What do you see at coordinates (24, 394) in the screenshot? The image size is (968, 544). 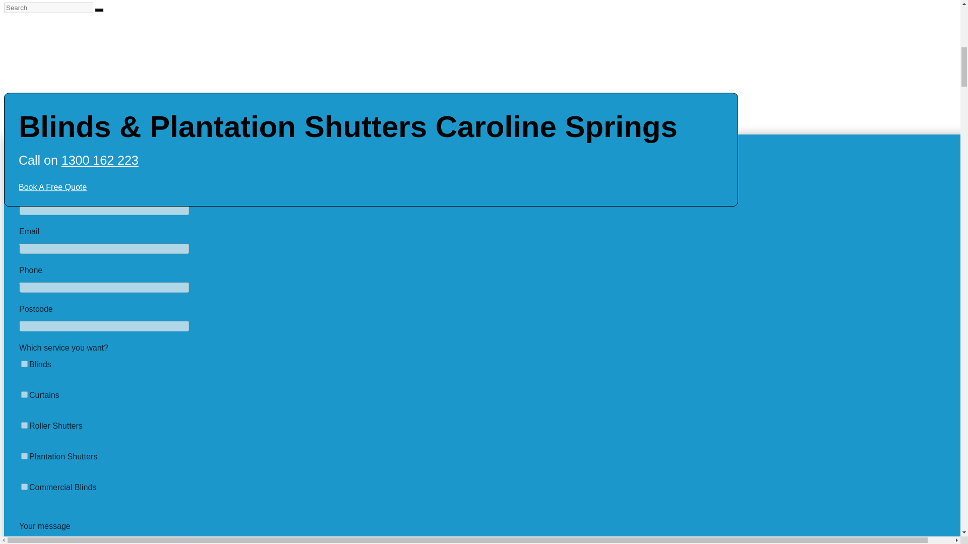 I see `Curtains` at bounding box center [24, 394].